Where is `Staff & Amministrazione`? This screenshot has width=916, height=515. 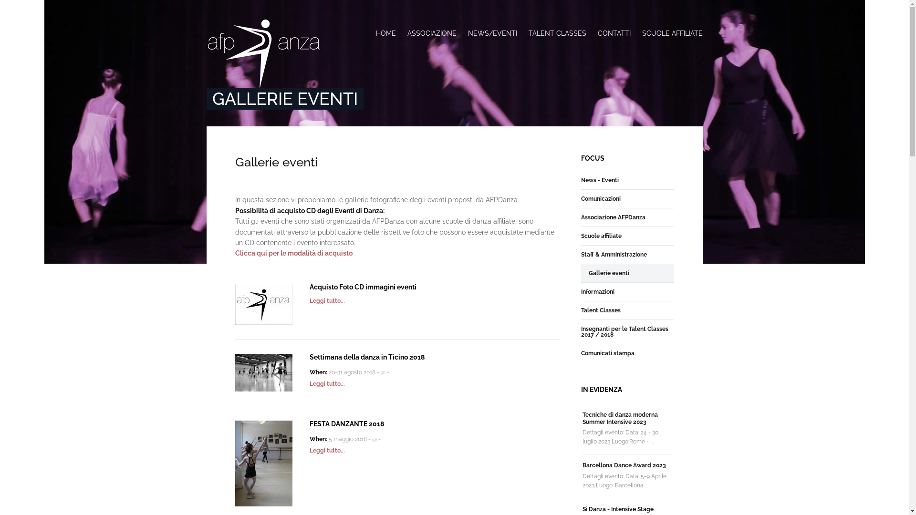 Staff & Amministrazione is located at coordinates (614, 255).